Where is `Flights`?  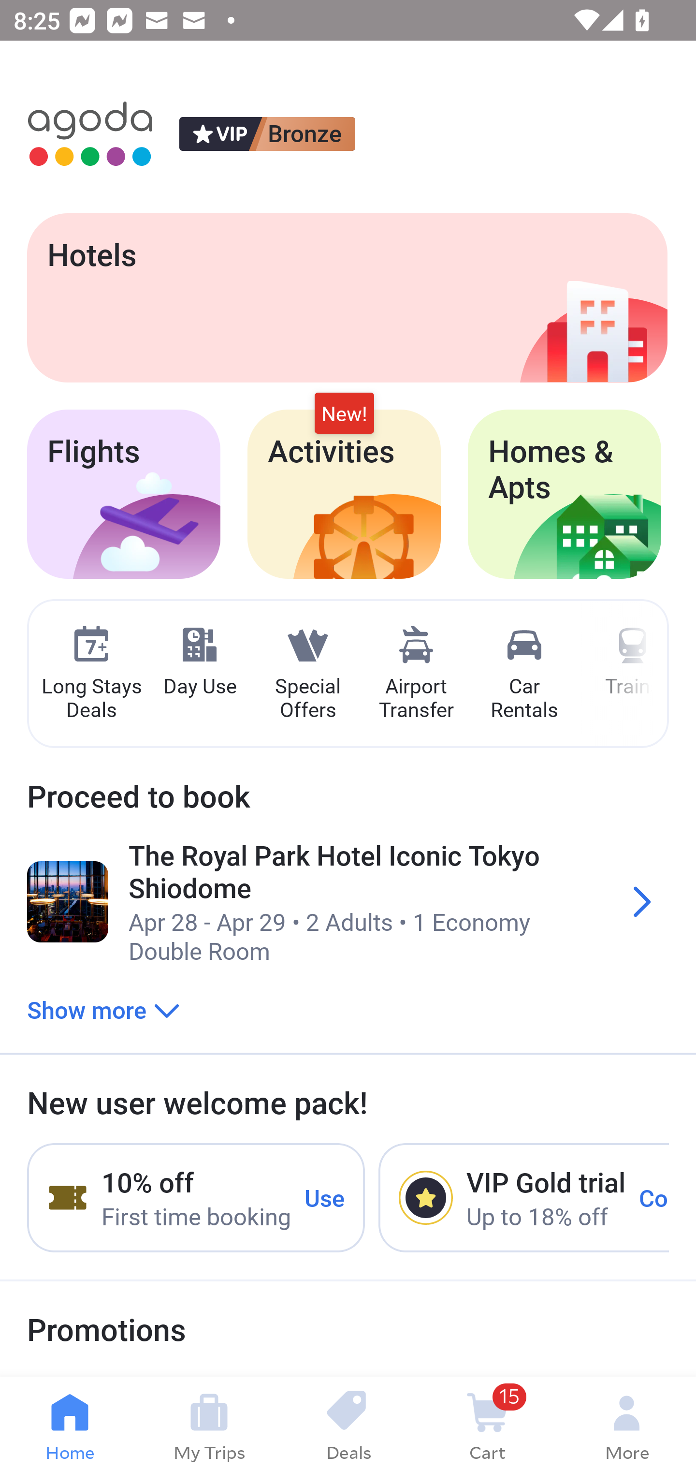 Flights is located at coordinates (124, 494).